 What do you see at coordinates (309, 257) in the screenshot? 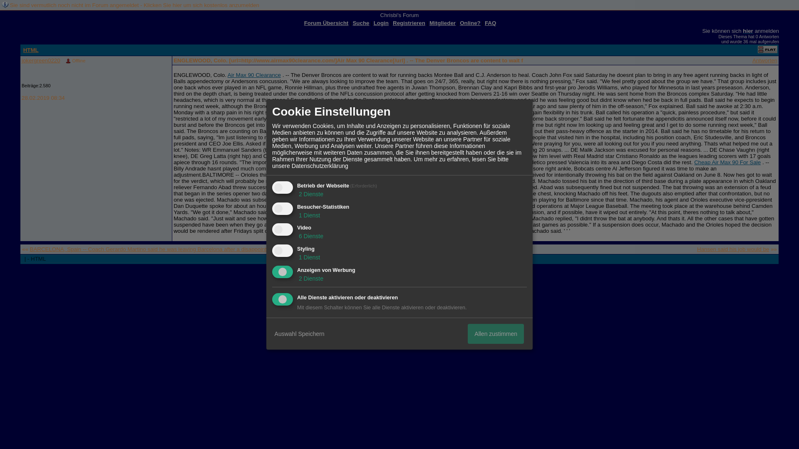
I see `1 Dienst` at bounding box center [309, 257].